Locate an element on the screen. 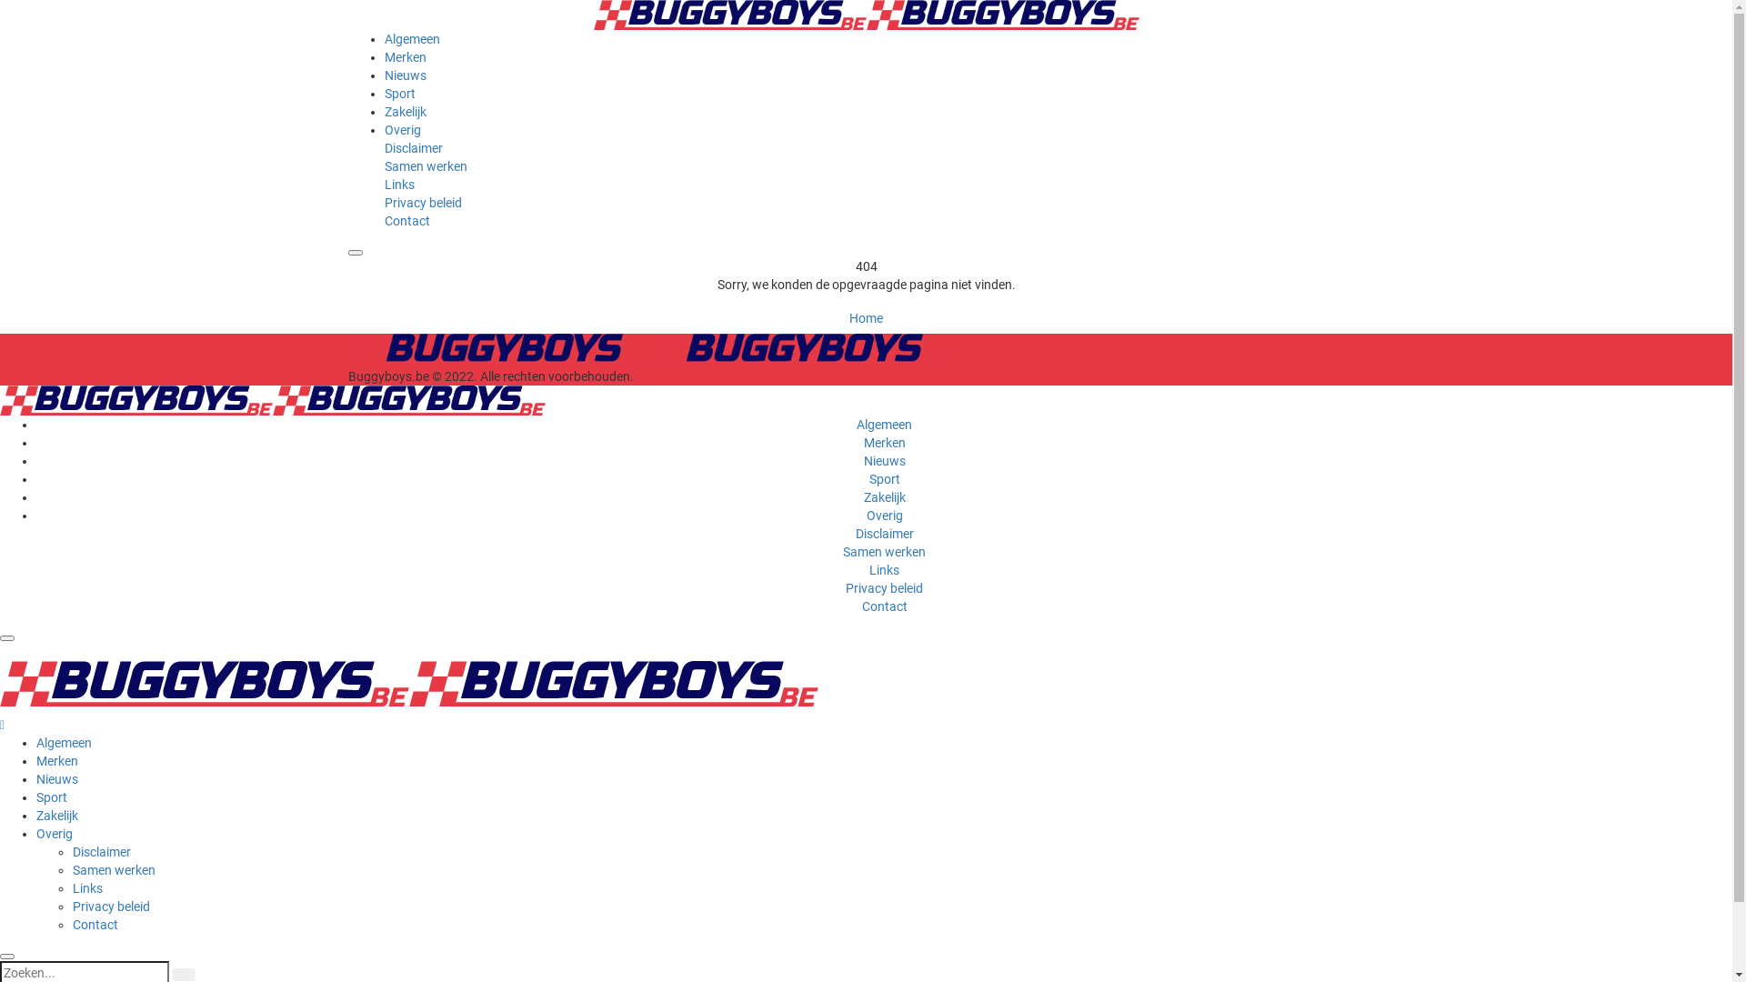 This screenshot has width=1746, height=982. Nieuws is located at coordinates (57, 779).